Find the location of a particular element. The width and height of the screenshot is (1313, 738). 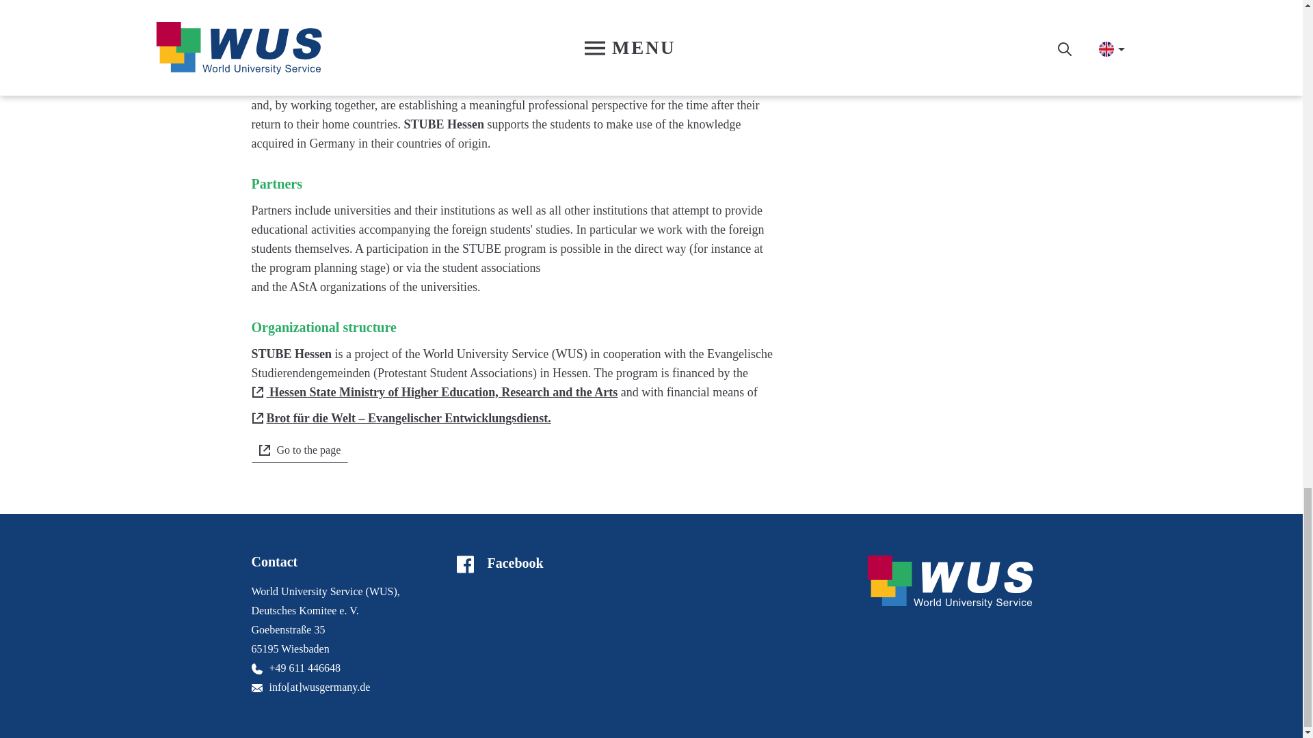

E-Mail is located at coordinates (257, 689).